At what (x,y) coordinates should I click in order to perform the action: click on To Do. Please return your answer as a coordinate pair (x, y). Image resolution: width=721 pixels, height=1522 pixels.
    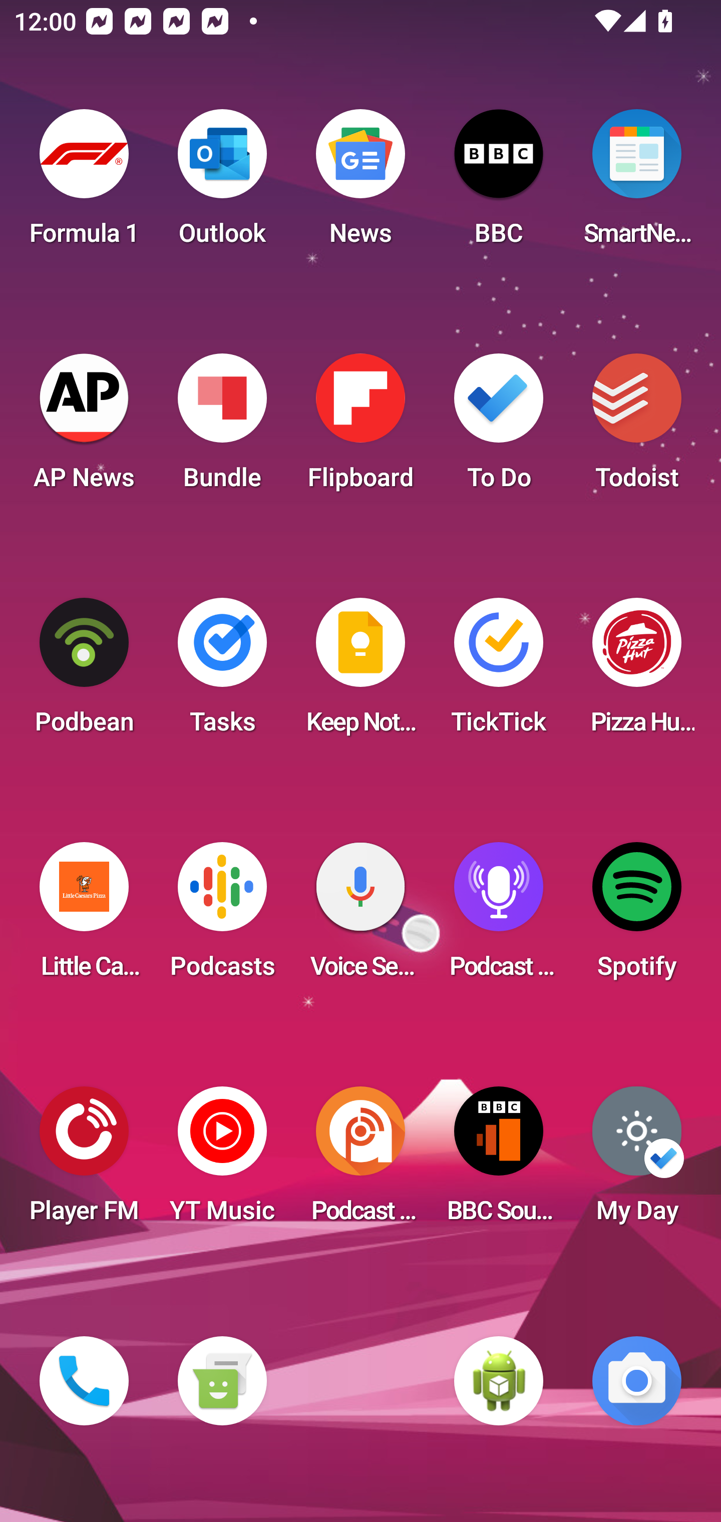
    Looking at the image, I should click on (499, 428).